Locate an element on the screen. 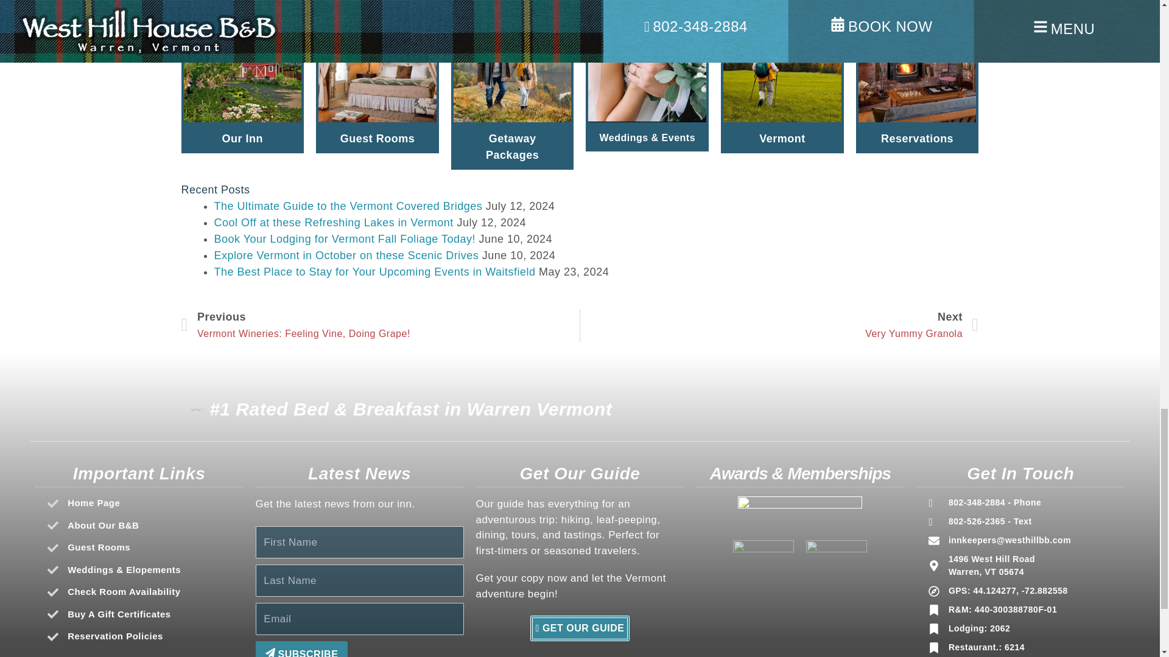 The width and height of the screenshot is (1169, 657). The Ultimate Guide to the Vermont Covered Bridges is located at coordinates (145, 504).